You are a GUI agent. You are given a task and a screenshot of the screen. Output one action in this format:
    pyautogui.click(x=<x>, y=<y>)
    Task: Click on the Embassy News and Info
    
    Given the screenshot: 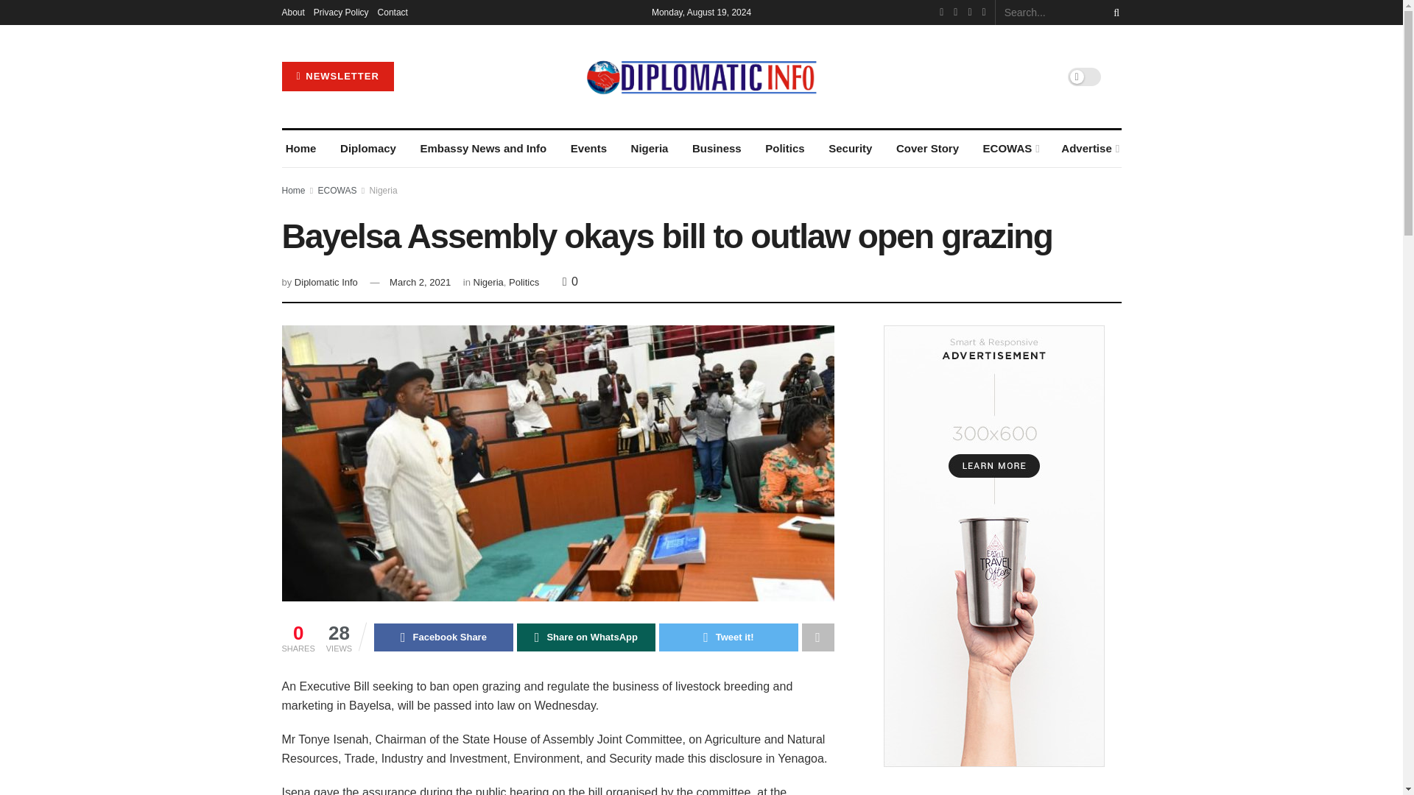 What is the action you would take?
    pyautogui.click(x=482, y=149)
    